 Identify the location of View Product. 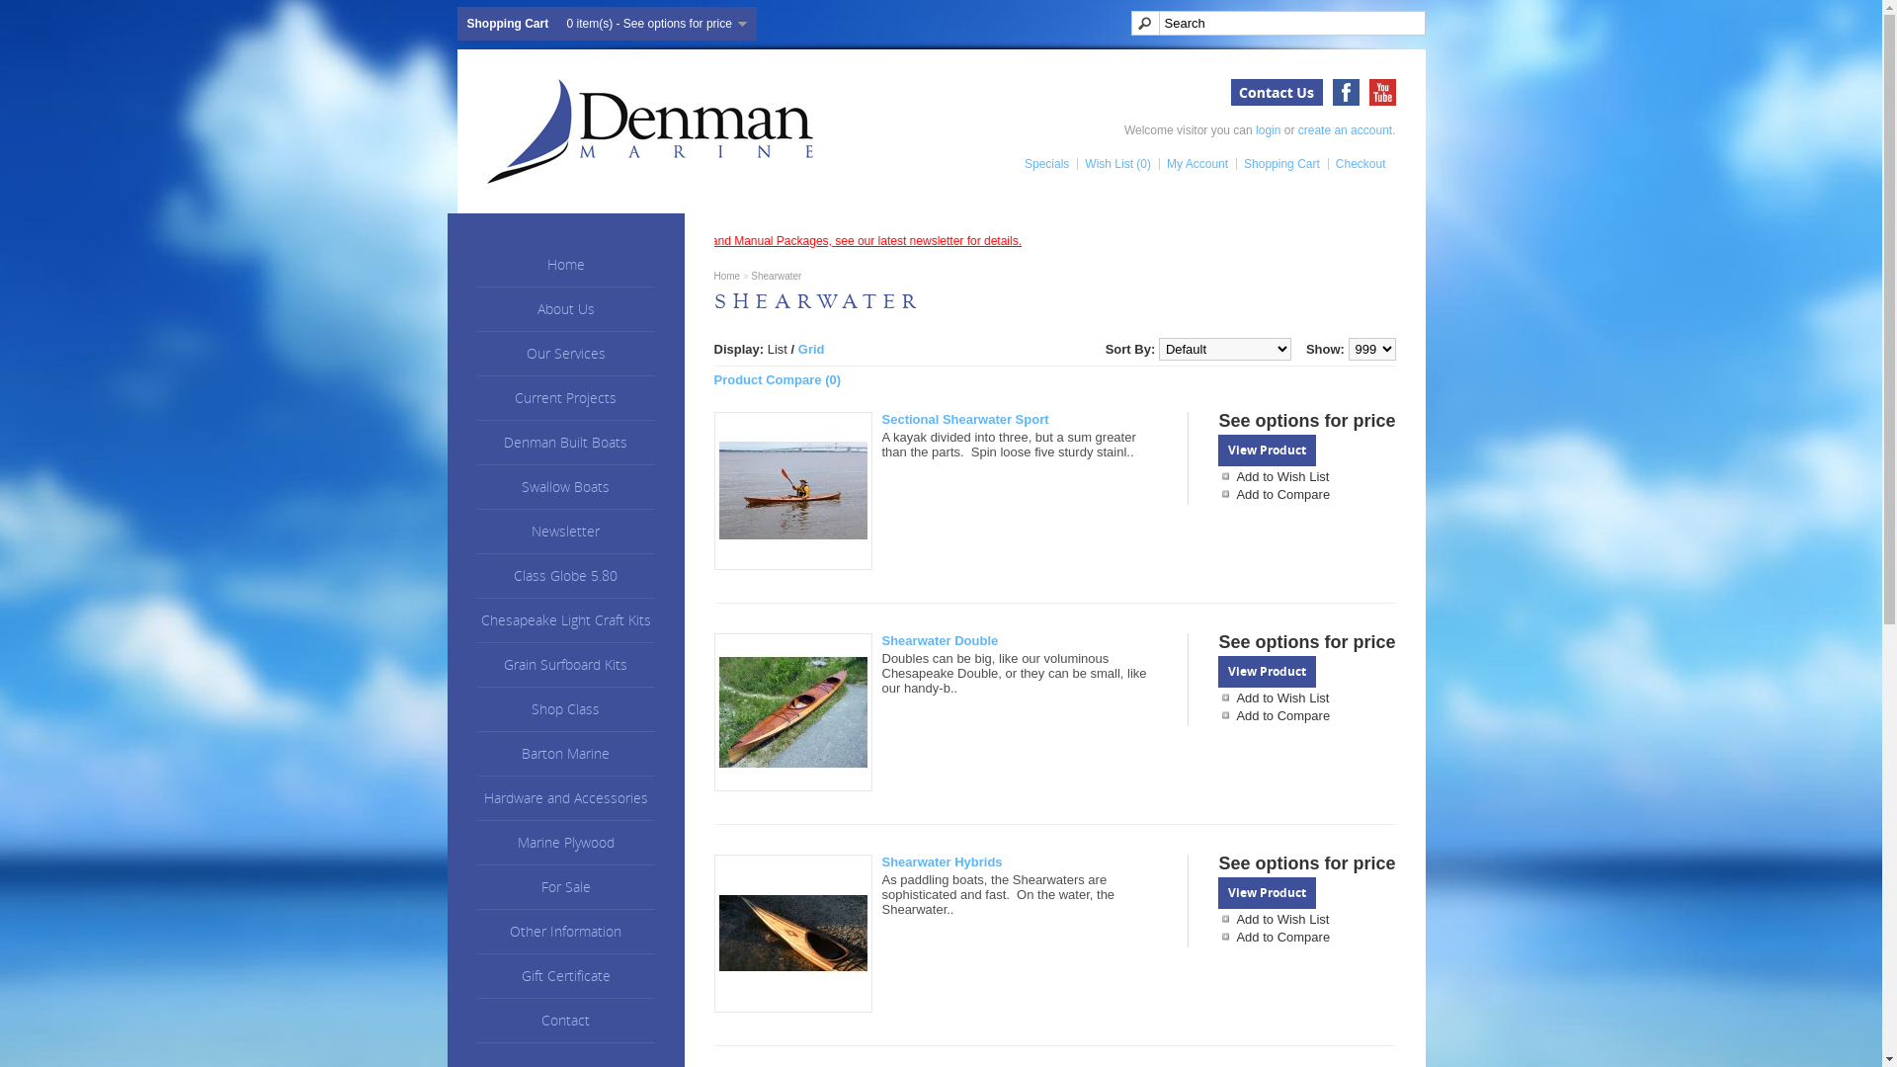
(1267, 672).